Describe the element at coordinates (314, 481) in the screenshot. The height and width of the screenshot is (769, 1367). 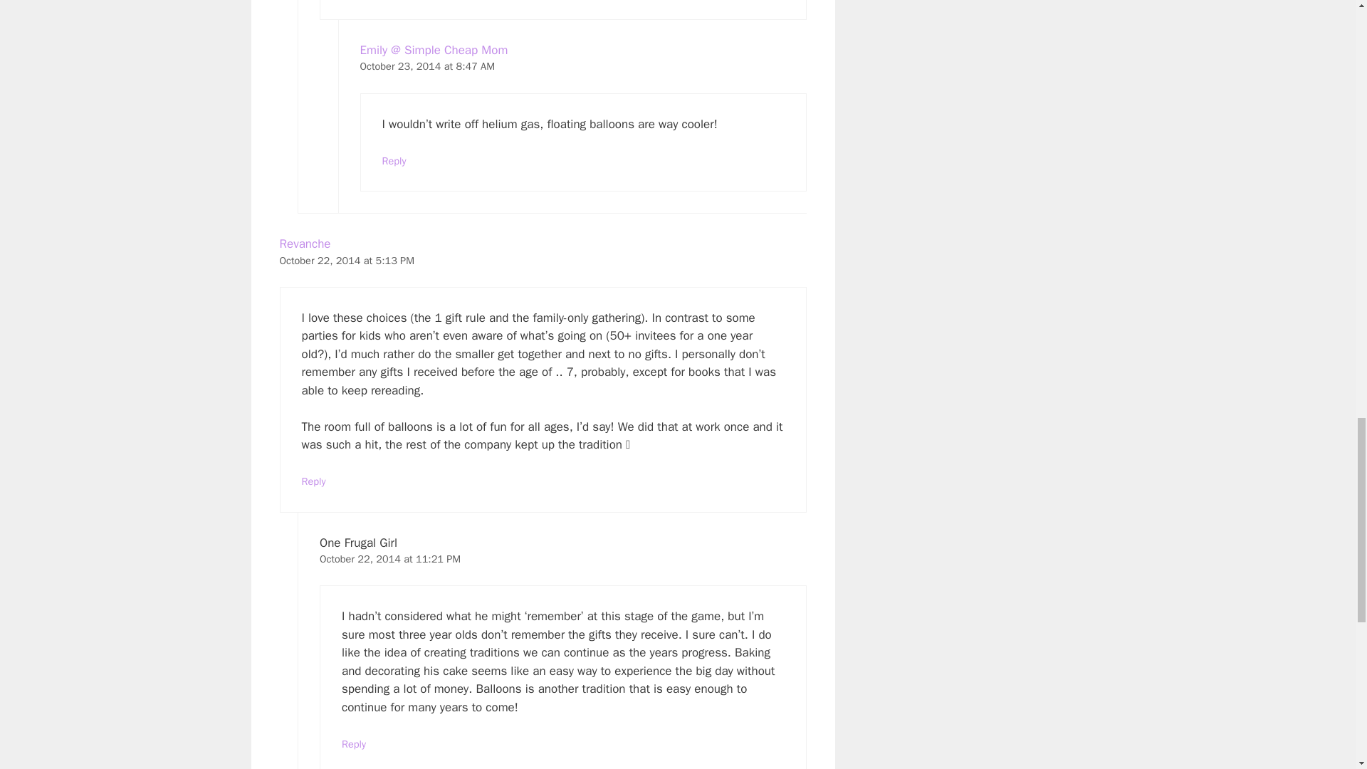
I see `Reply` at that location.